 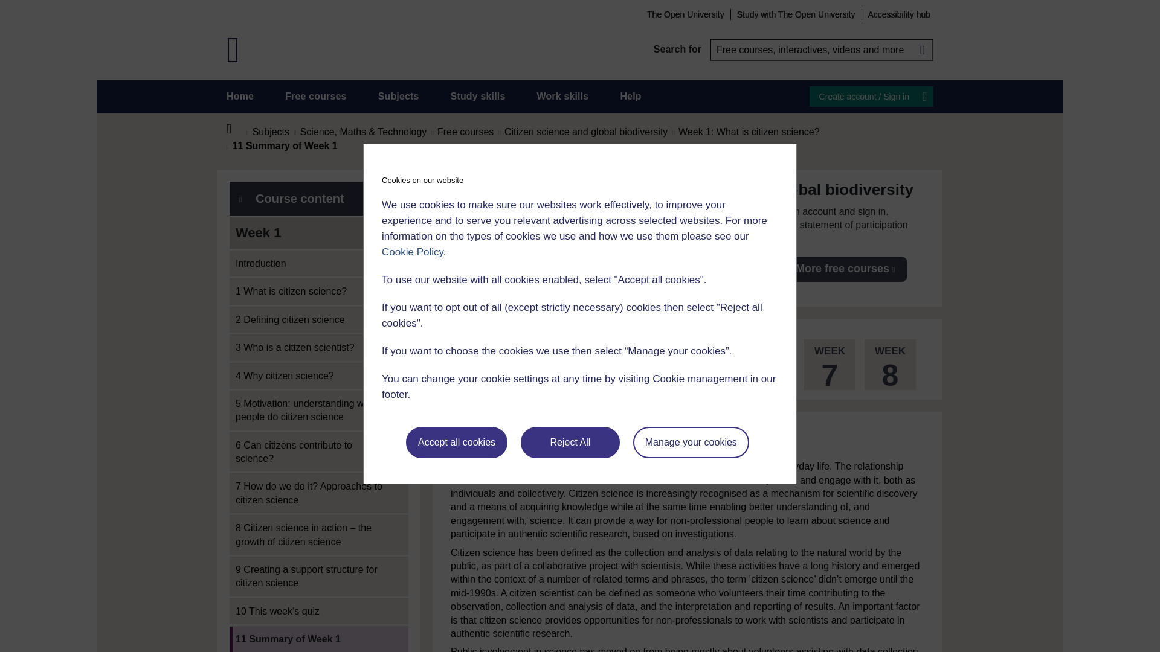 I want to click on Accept all cookies, so click(x=457, y=443).